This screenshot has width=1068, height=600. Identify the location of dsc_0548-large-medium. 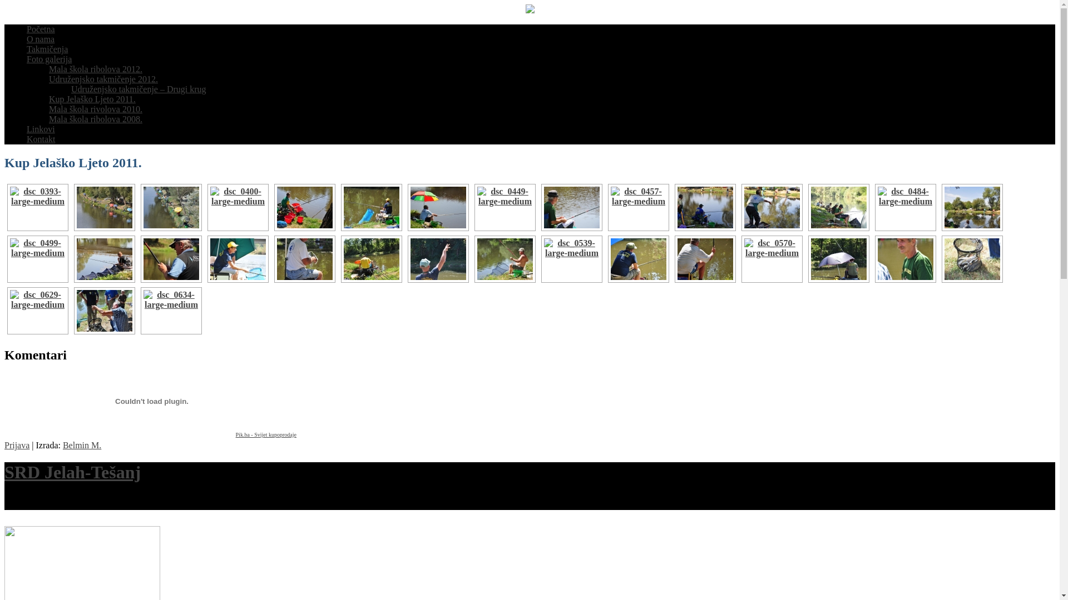
(705, 259).